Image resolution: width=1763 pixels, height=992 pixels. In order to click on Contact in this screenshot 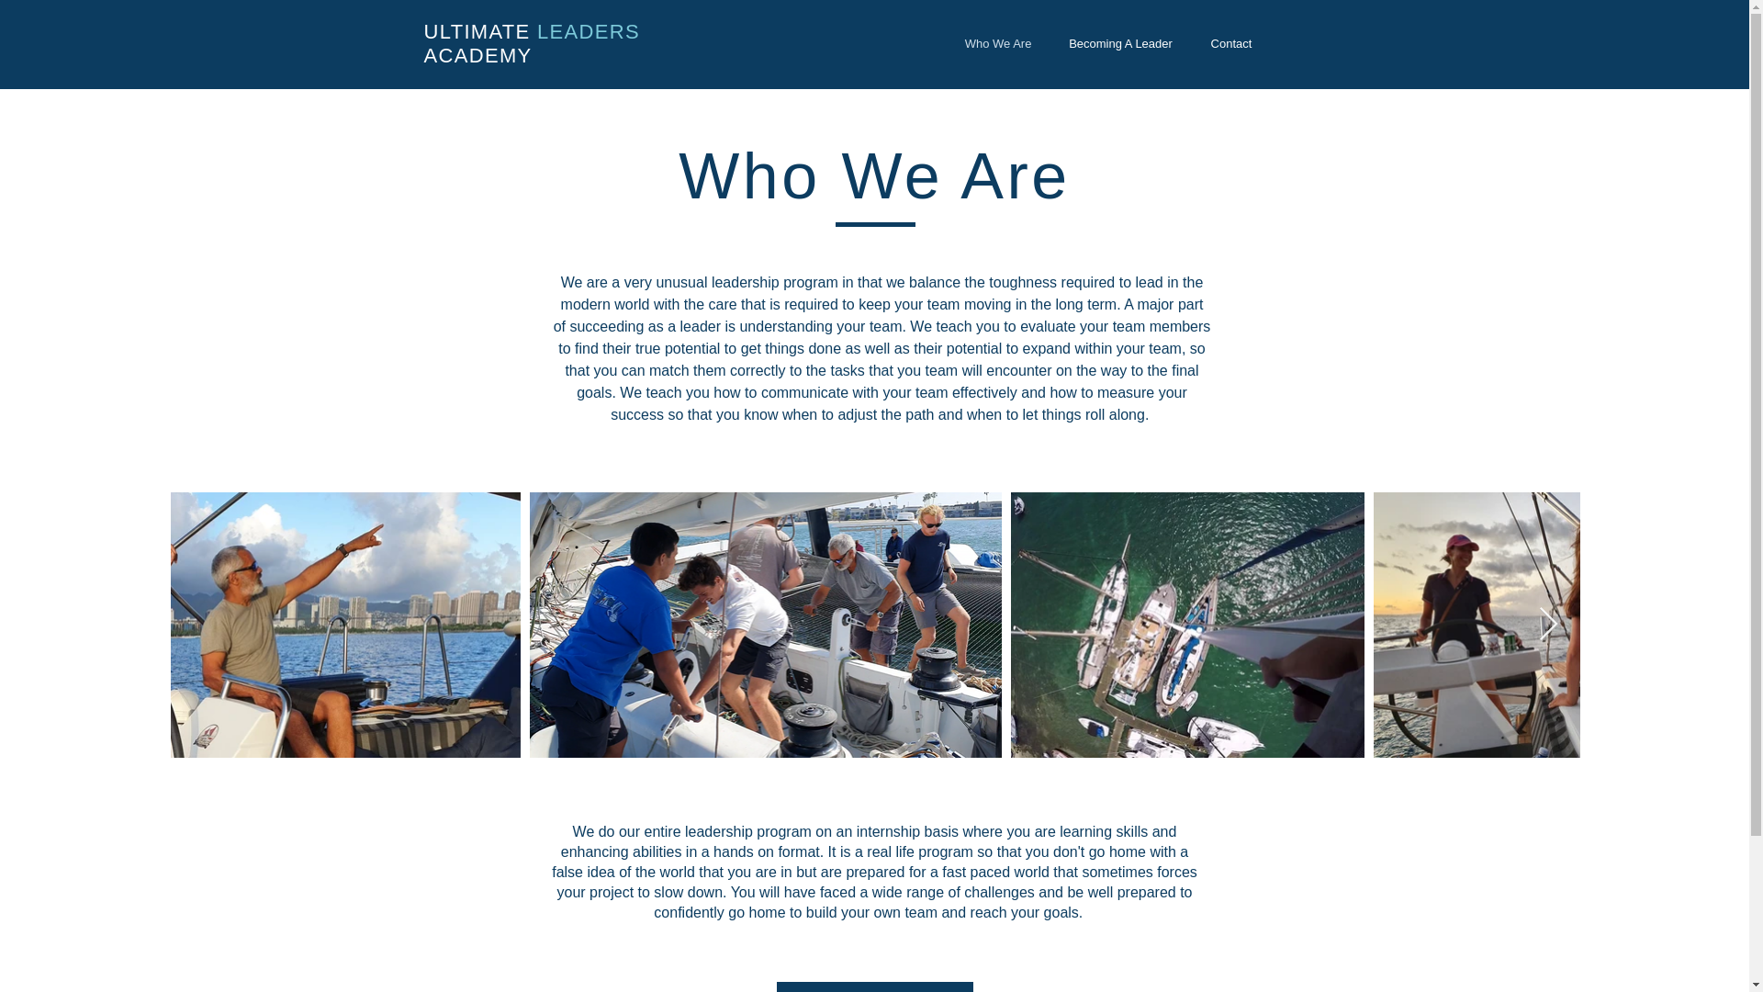, I will do `click(1230, 43)`.